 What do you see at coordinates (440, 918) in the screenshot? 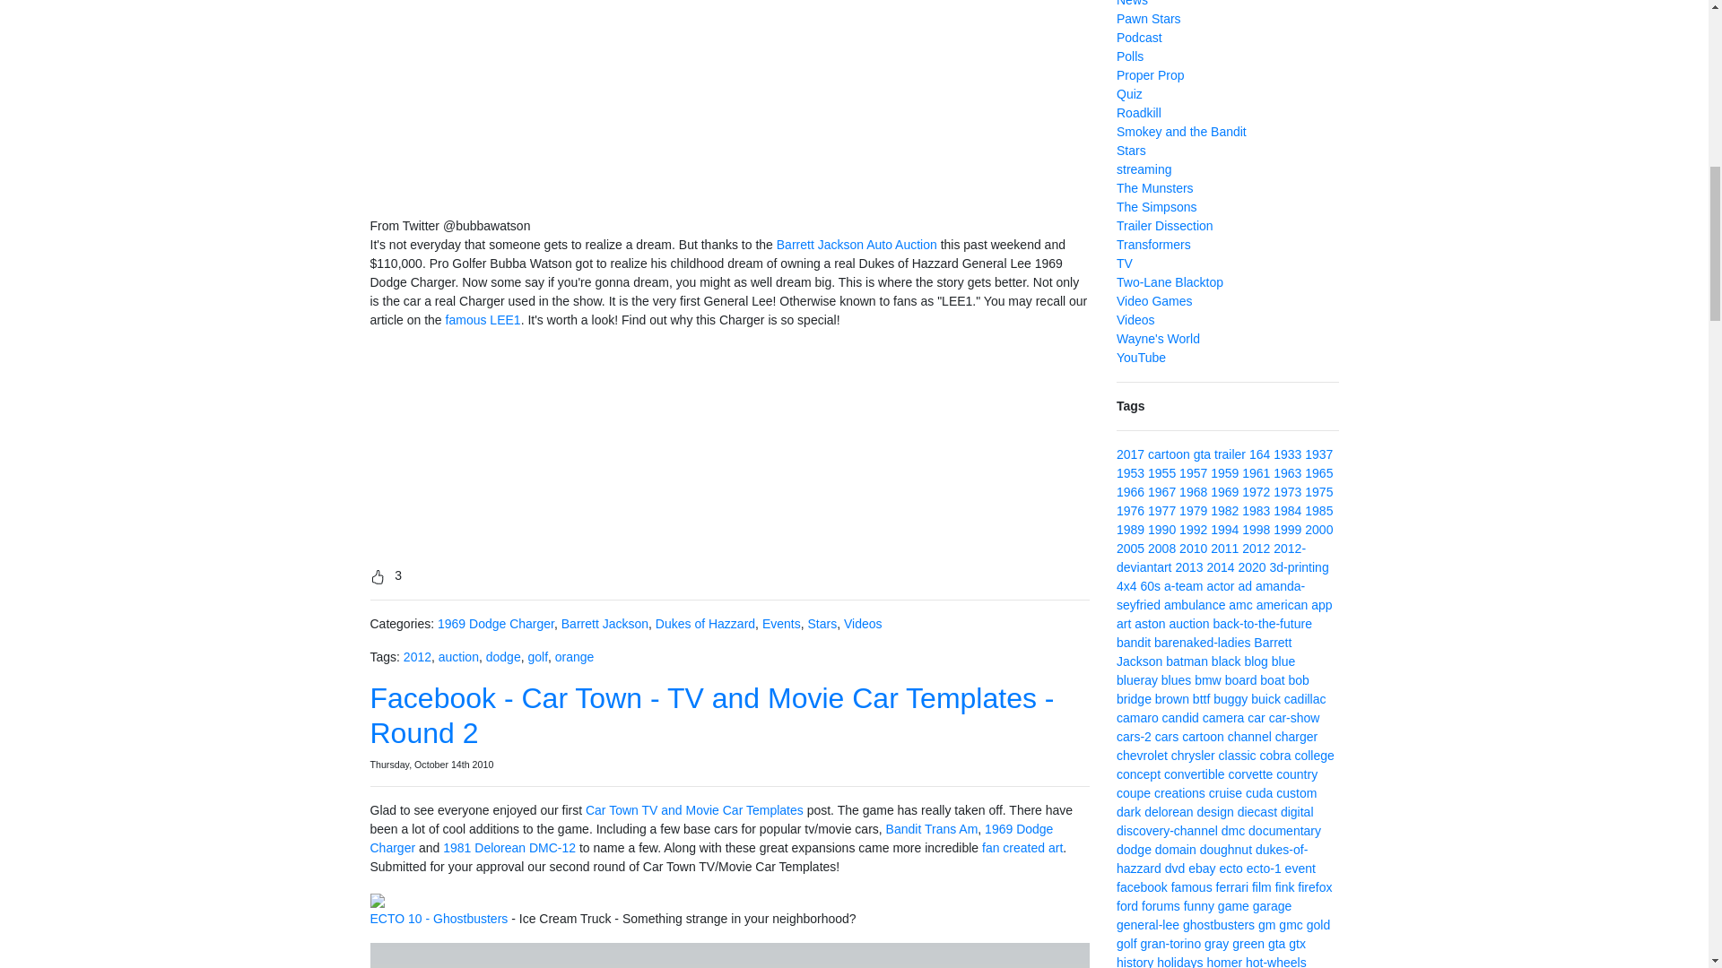
I see `ECTO 10 - Ghostbusters` at bounding box center [440, 918].